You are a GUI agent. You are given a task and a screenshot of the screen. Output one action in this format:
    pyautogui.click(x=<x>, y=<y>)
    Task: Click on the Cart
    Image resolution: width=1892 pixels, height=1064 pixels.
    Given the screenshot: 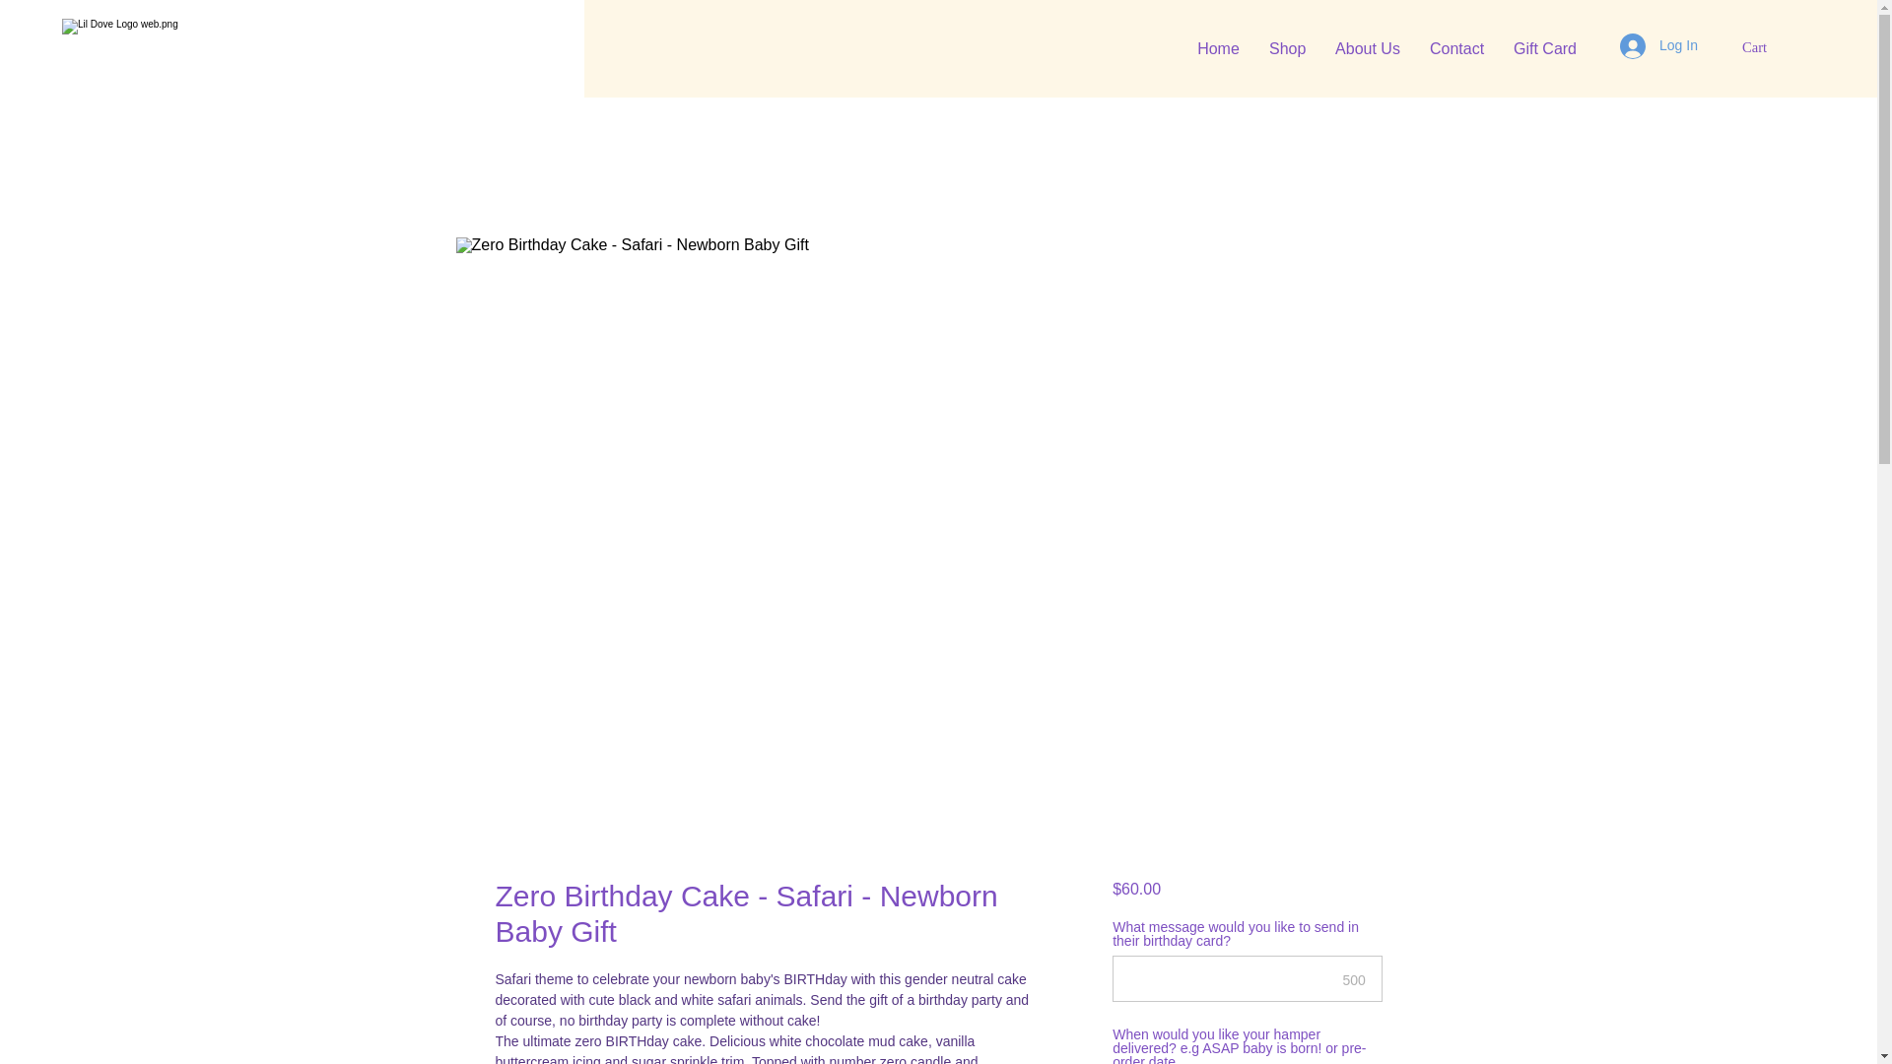 What is the action you would take?
    pyautogui.click(x=1765, y=47)
    